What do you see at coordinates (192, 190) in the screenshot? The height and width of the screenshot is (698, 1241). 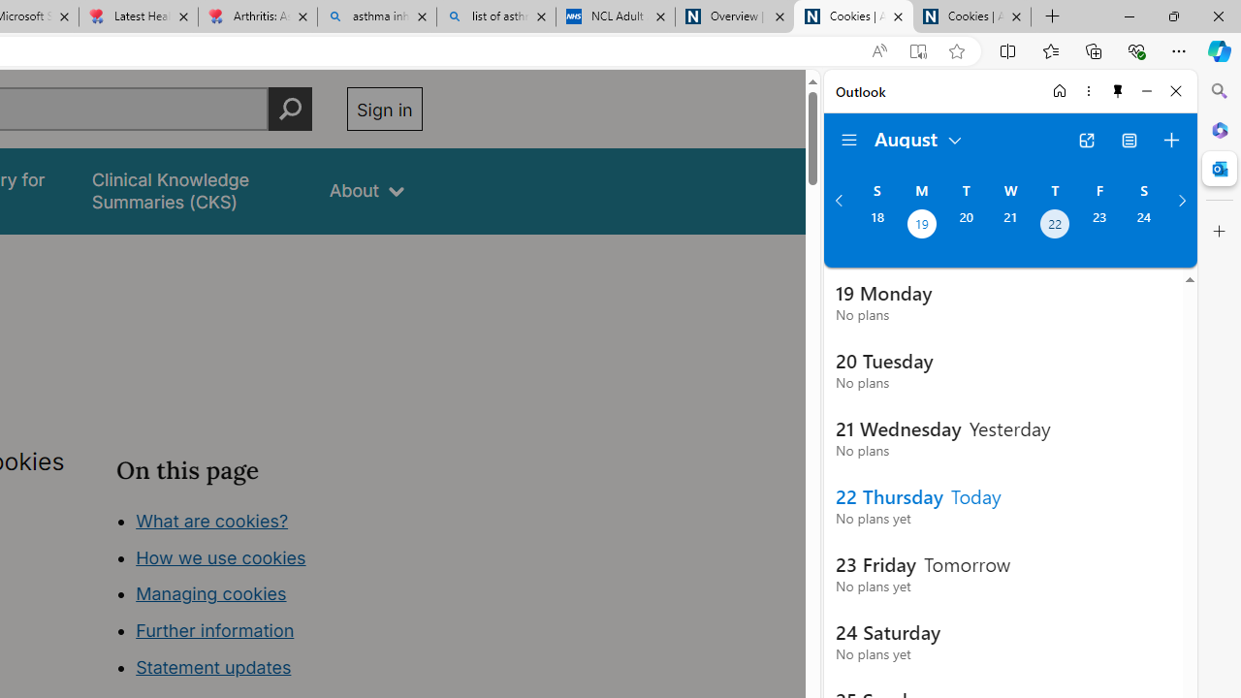 I see `false` at bounding box center [192, 190].